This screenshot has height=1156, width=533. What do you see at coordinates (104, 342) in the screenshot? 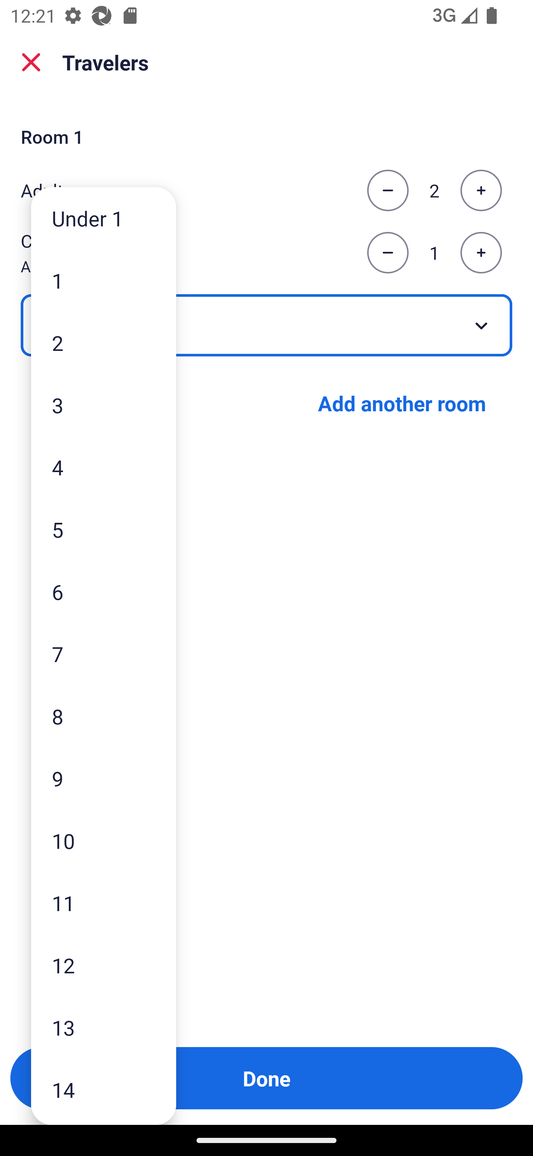
I see `2` at bounding box center [104, 342].